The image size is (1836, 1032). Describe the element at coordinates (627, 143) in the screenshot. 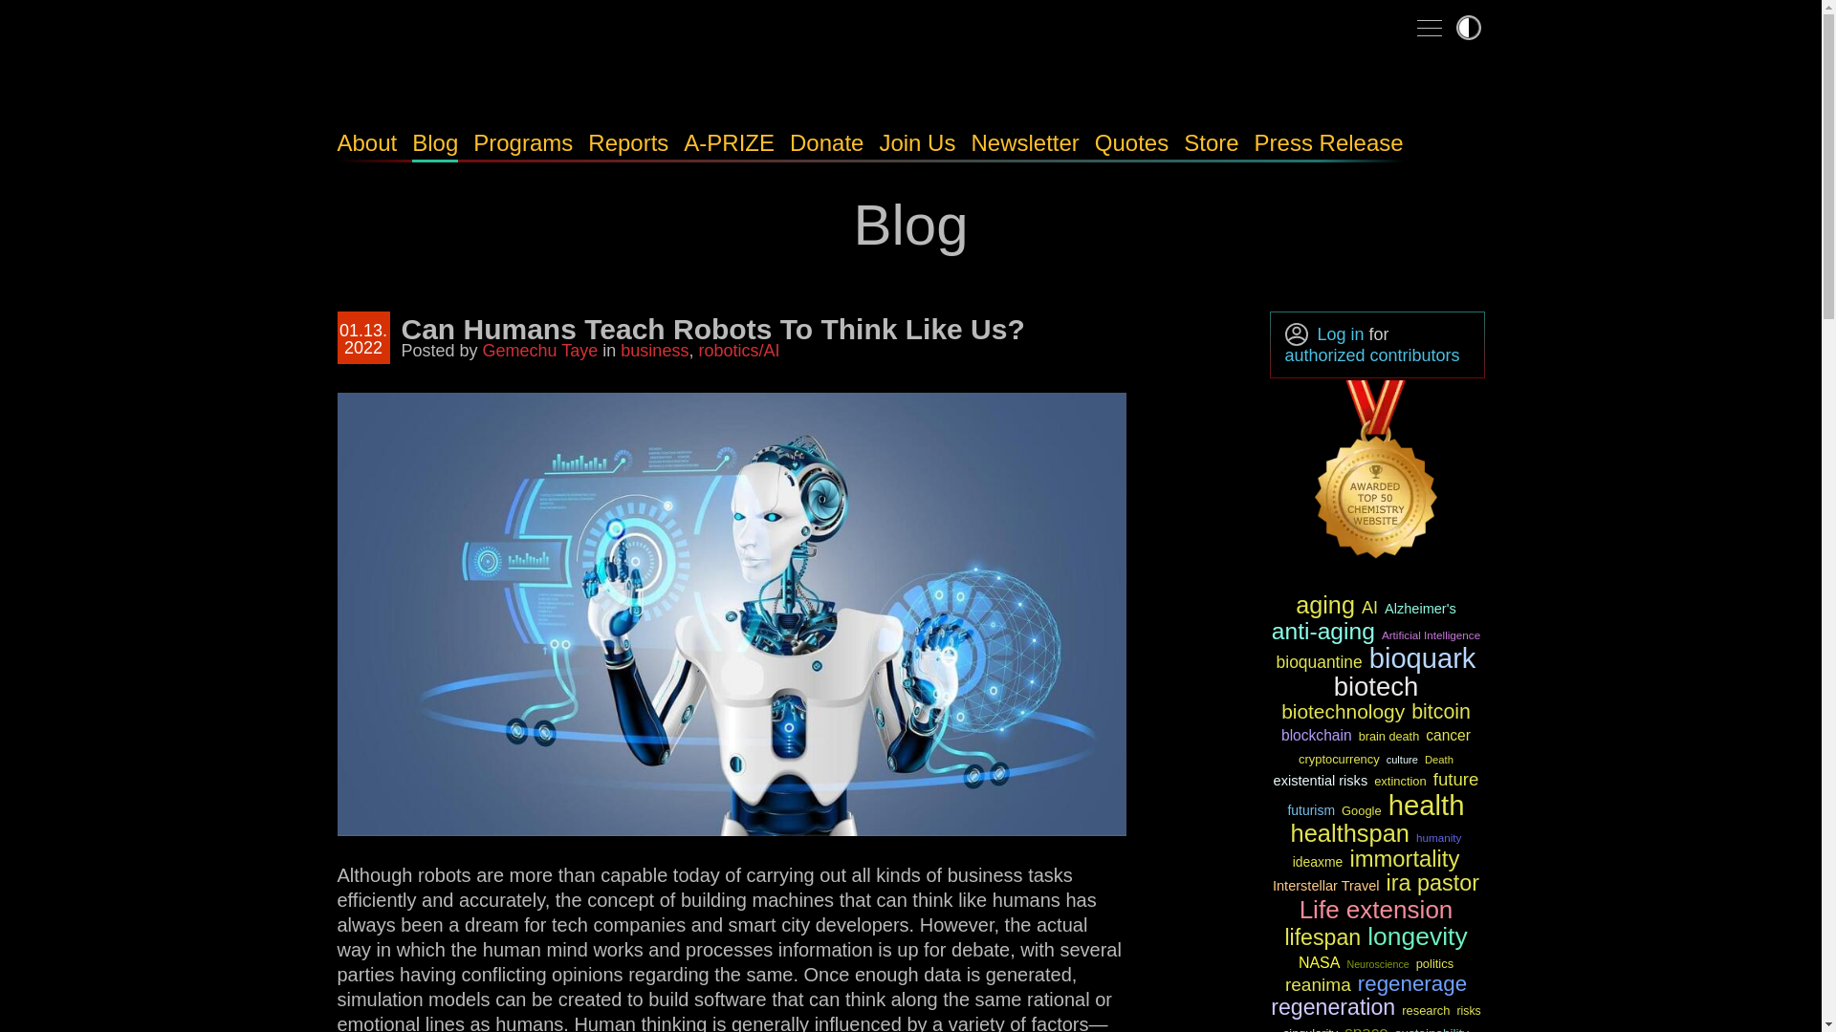

I see `Reports` at that location.